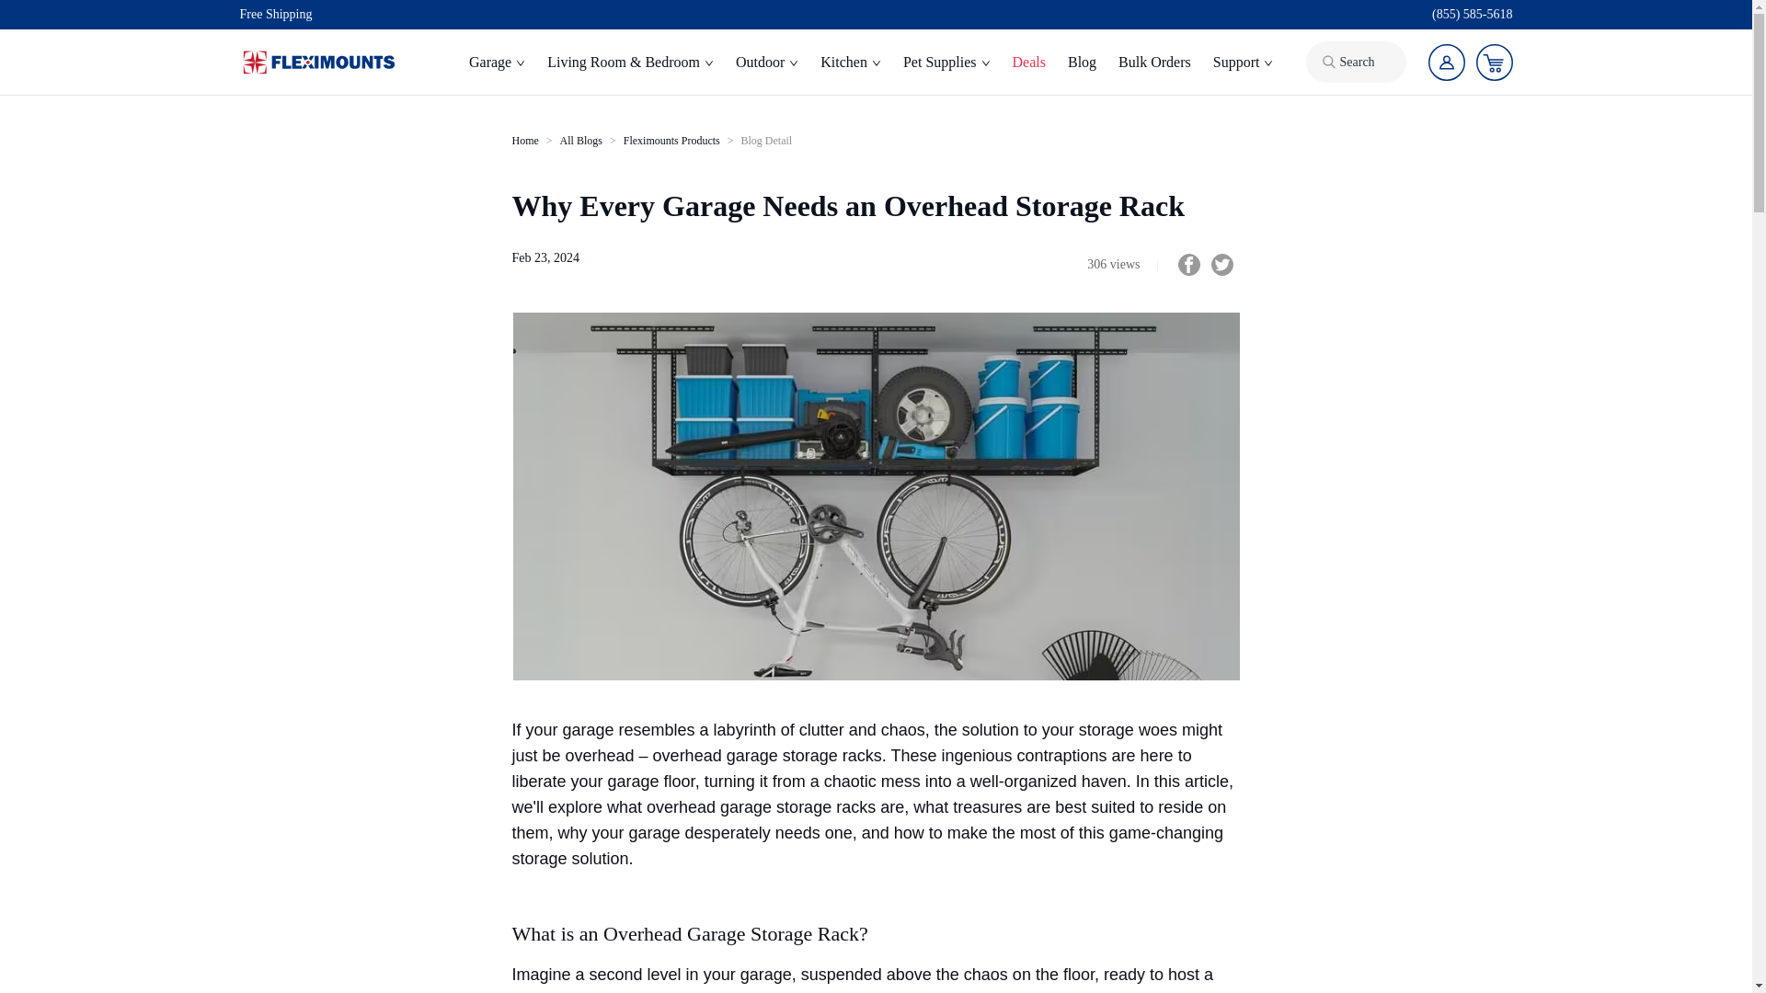 This screenshot has height=993, width=1766. I want to click on Bulk Orders, so click(1154, 63).